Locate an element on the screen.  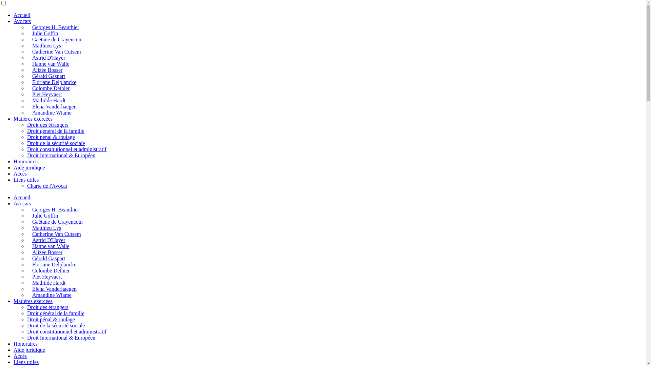
Charte de l'Avocat is located at coordinates (47, 186).